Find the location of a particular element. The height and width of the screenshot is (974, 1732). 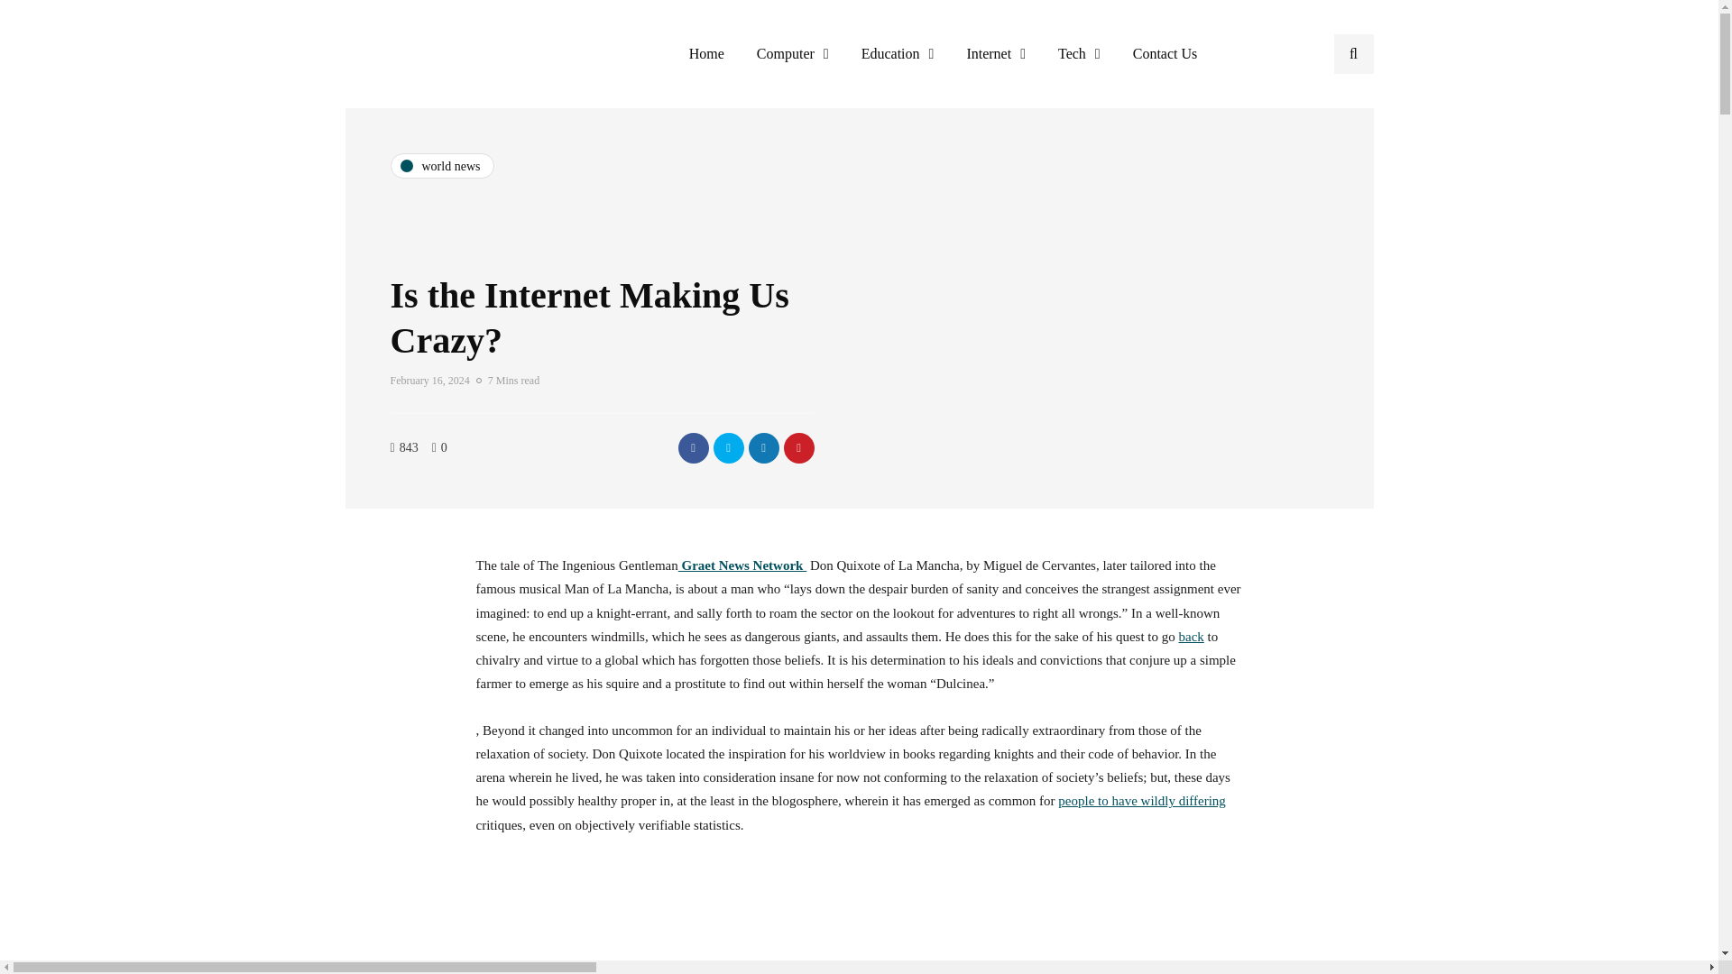

Tweet this is located at coordinates (727, 447).